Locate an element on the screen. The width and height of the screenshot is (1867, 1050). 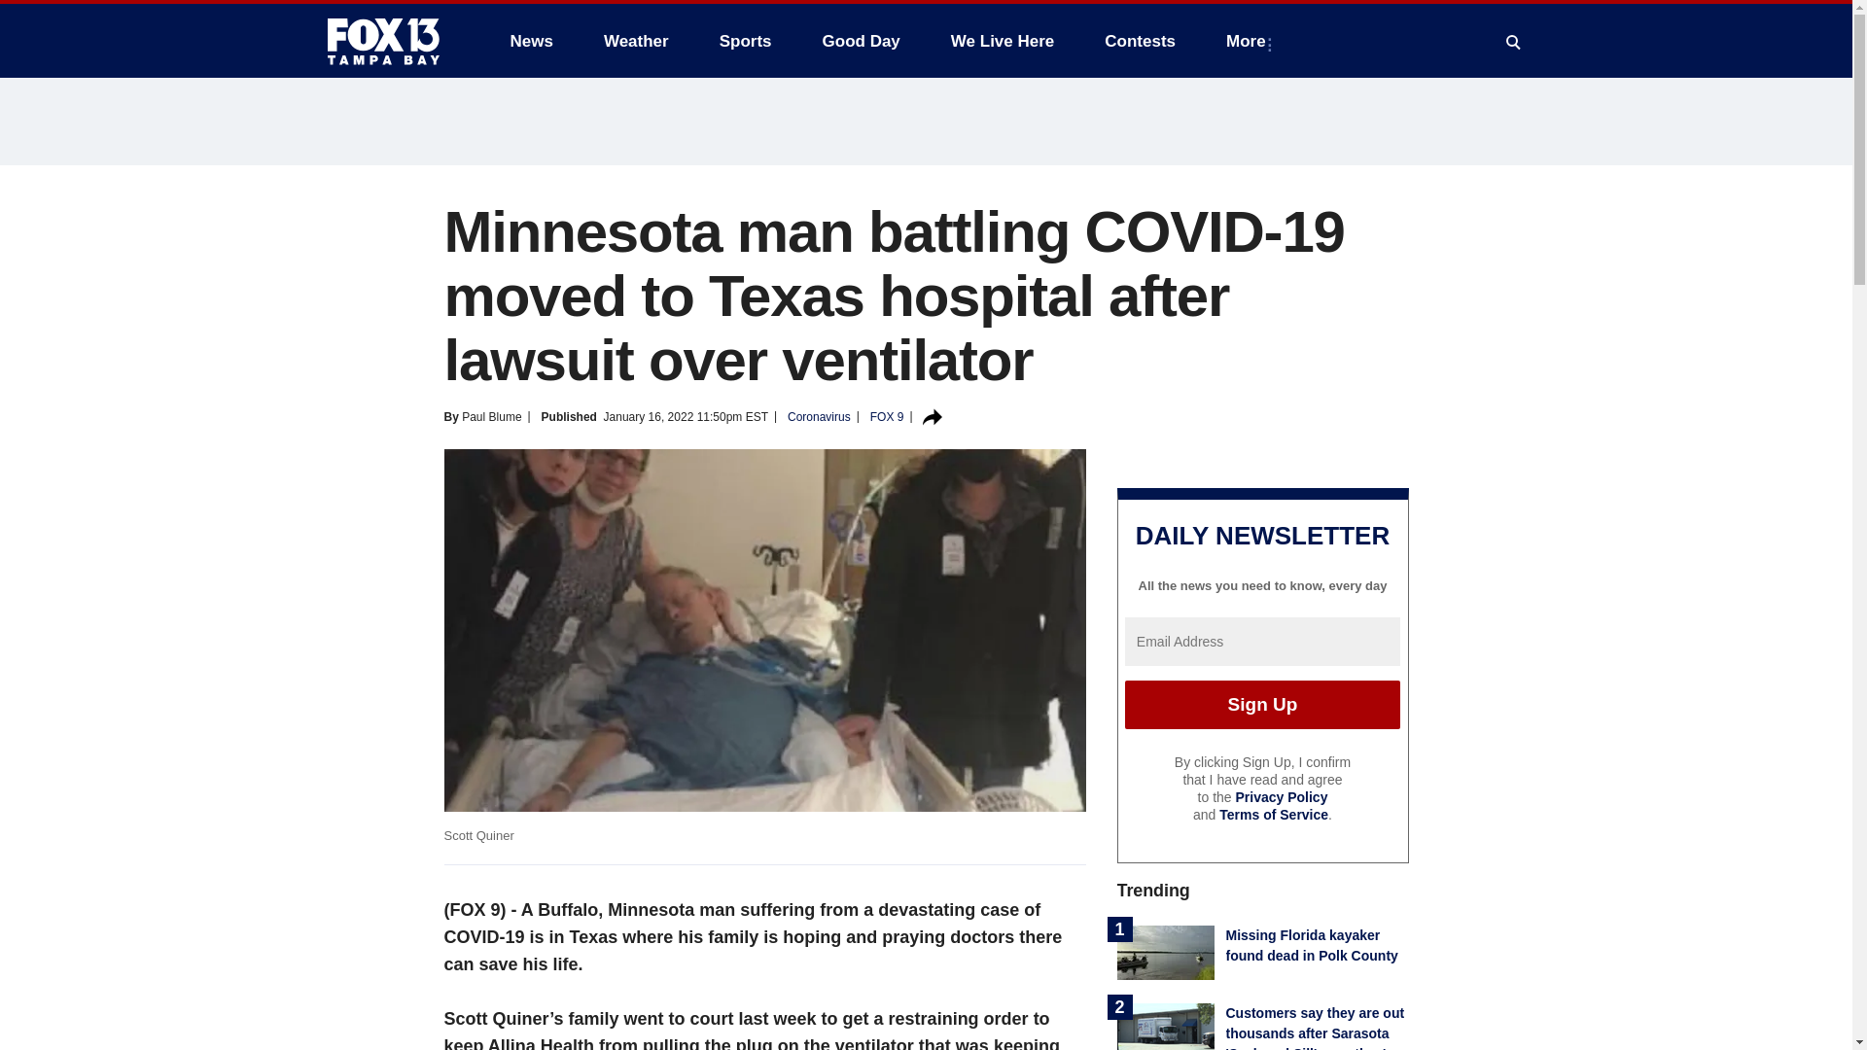
Sports is located at coordinates (745, 41).